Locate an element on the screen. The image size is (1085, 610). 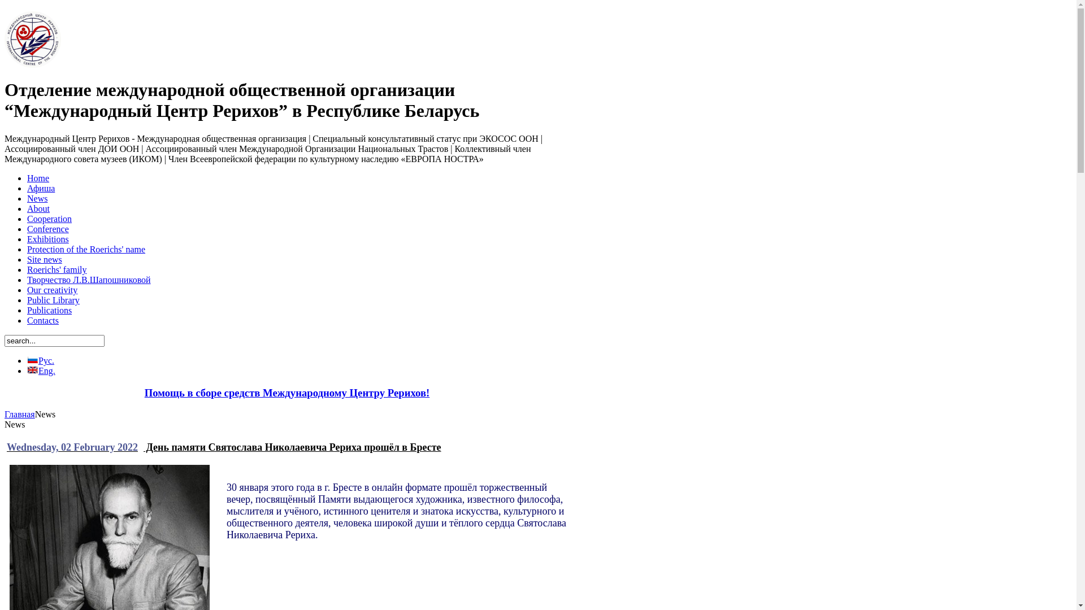
Home is located at coordinates (38, 178).